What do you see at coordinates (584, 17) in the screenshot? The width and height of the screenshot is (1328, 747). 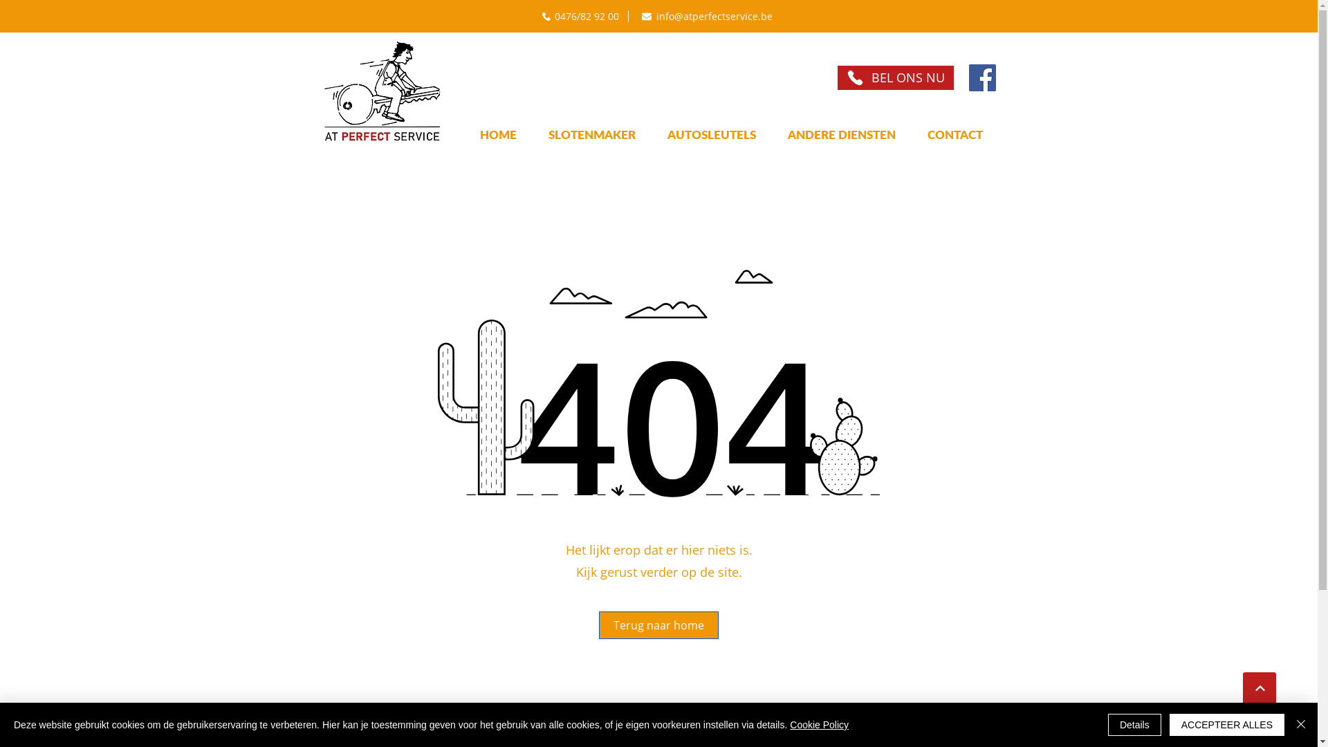 I see `0476/82 92 00` at bounding box center [584, 17].